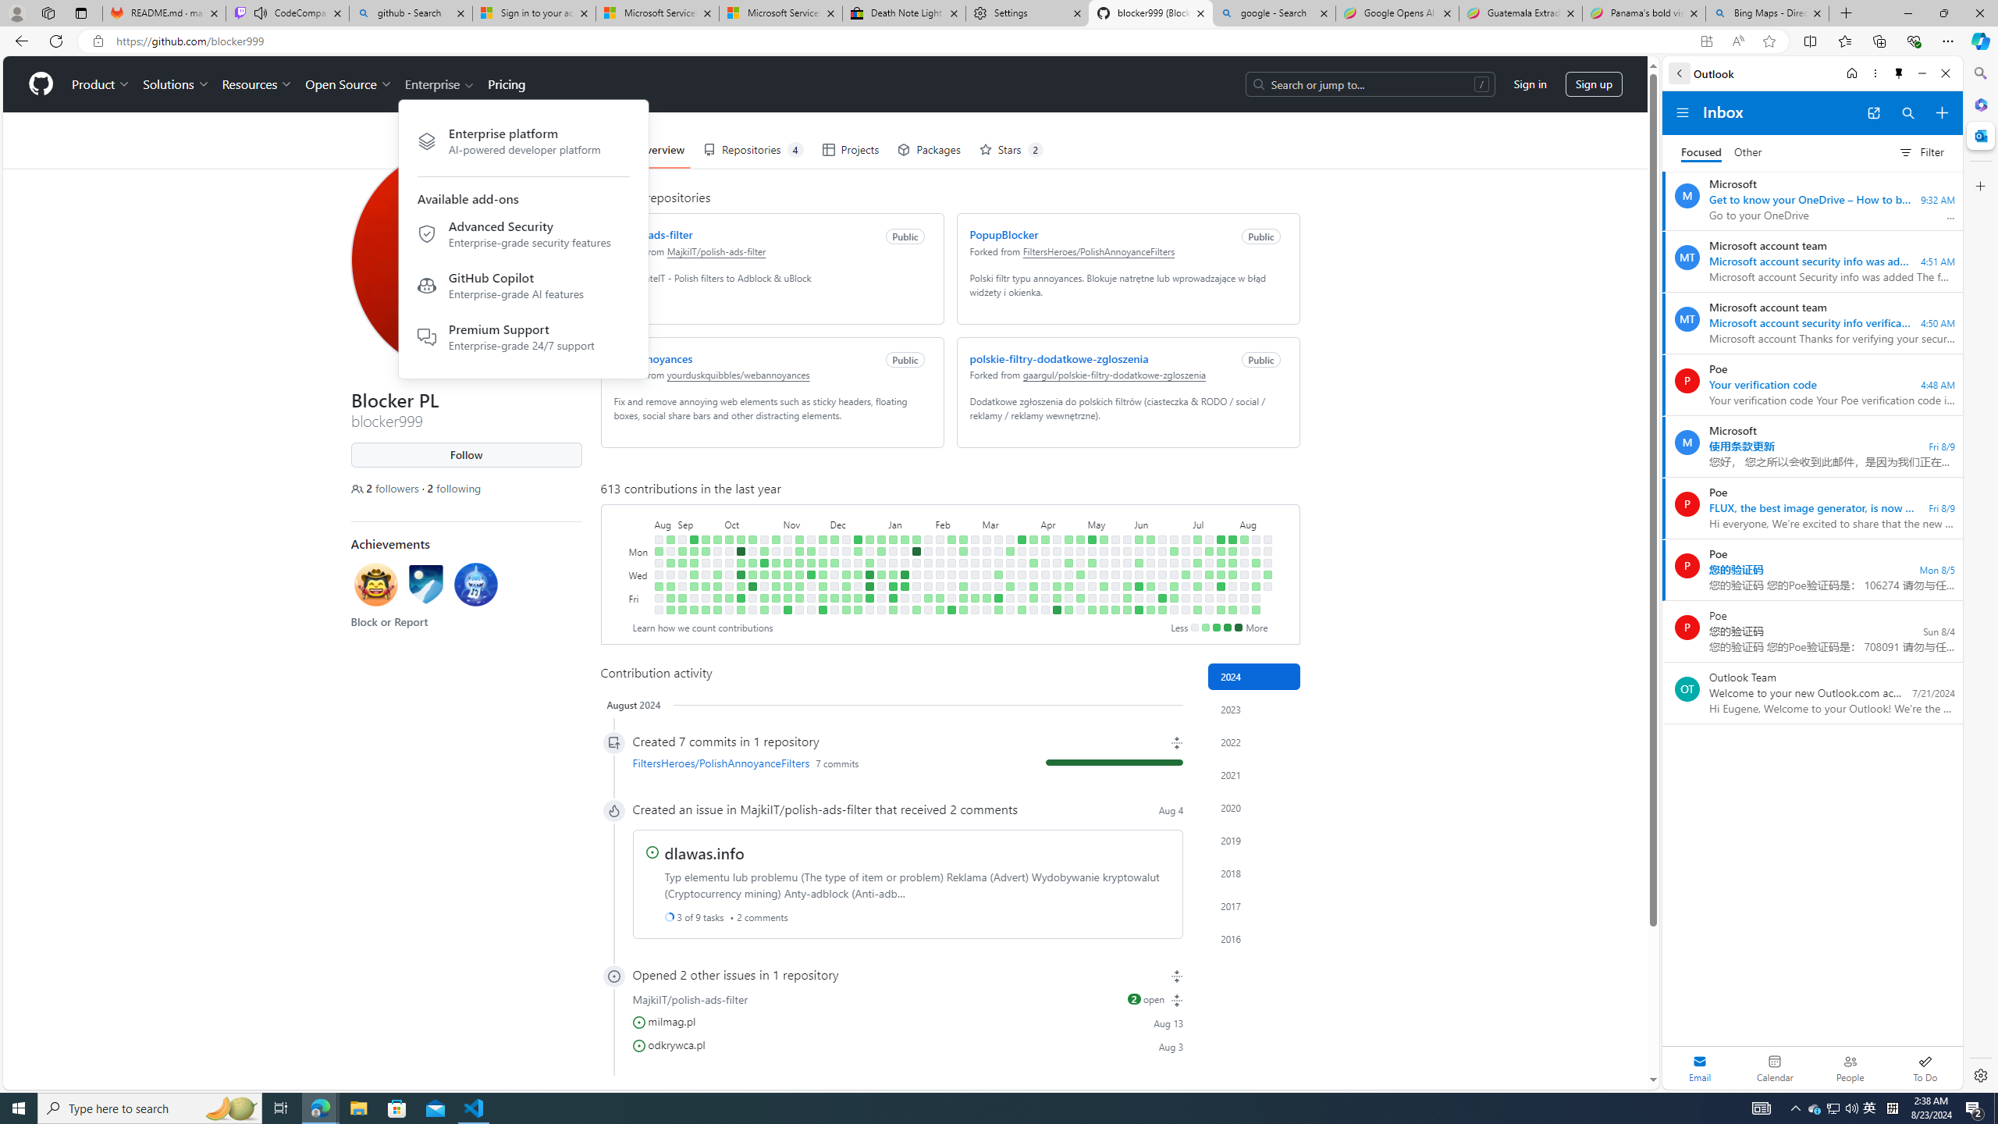 This screenshot has height=1124, width=1998. I want to click on No contributions on March 20th., so click(1010, 574).